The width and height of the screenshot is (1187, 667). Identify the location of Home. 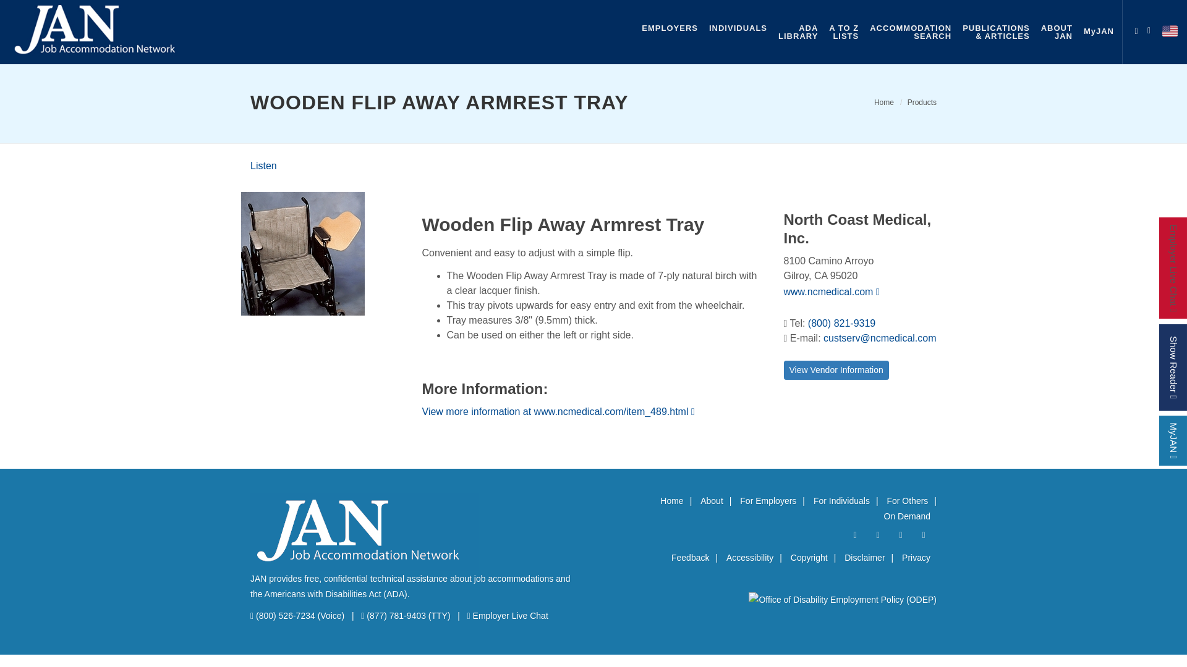
(883, 102).